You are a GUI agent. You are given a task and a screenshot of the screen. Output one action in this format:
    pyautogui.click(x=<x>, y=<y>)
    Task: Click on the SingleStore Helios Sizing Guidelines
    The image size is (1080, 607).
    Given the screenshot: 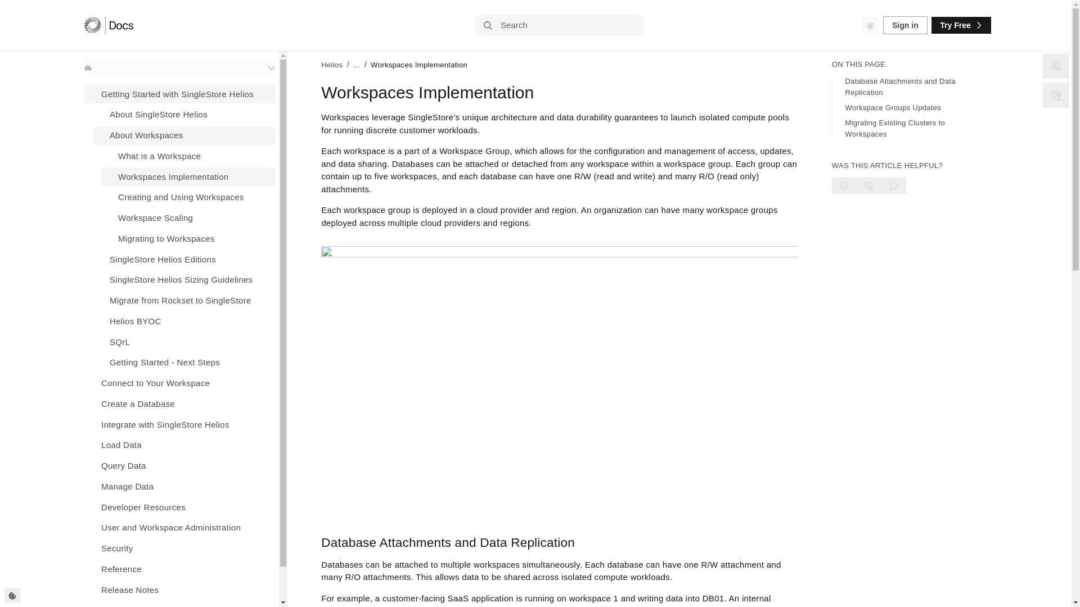 What is the action you would take?
    pyautogui.click(x=184, y=280)
    